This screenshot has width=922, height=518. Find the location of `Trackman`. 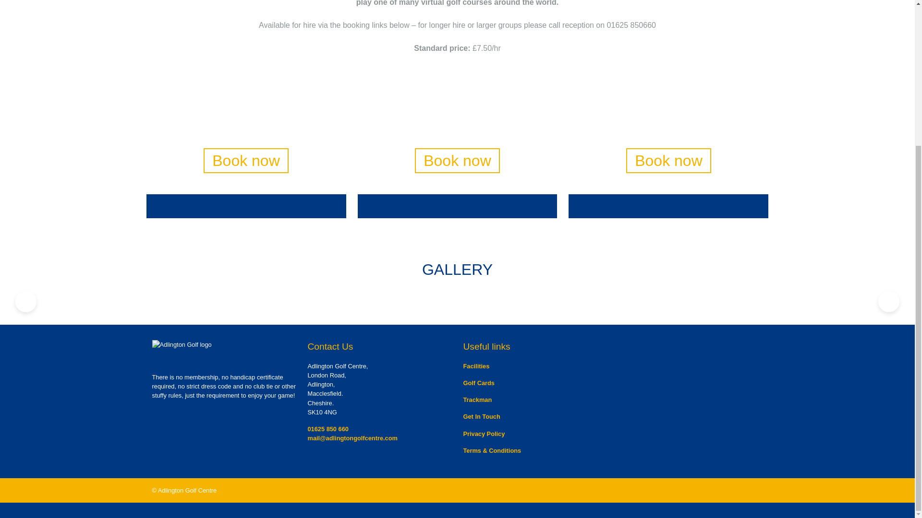

Trackman is located at coordinates (477, 400).